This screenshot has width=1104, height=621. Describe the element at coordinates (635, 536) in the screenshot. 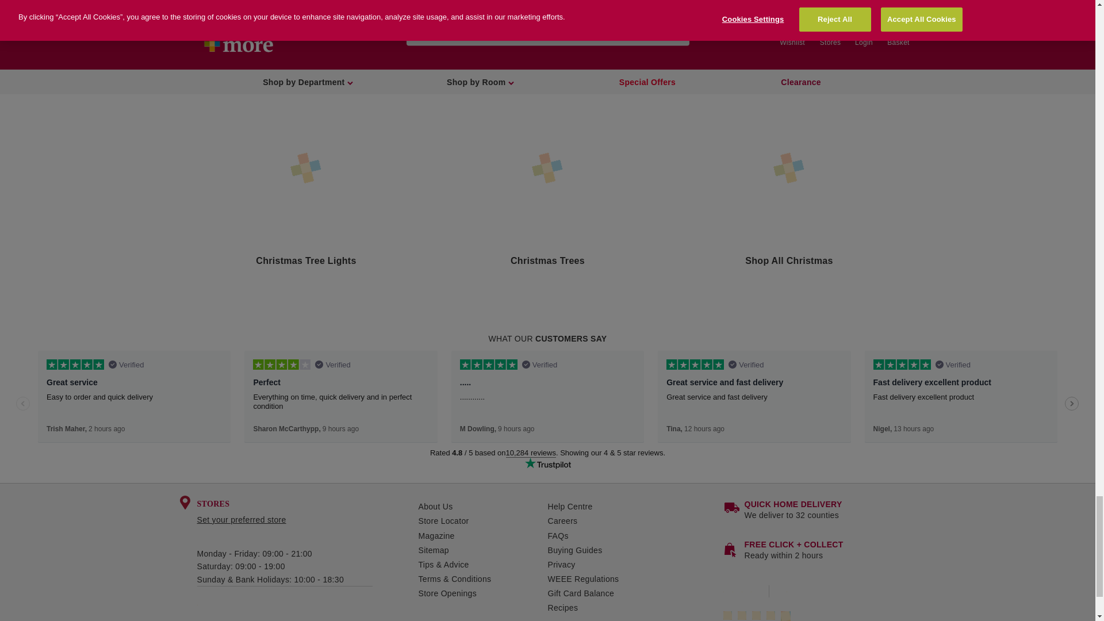

I see `Go to FAQs` at that location.